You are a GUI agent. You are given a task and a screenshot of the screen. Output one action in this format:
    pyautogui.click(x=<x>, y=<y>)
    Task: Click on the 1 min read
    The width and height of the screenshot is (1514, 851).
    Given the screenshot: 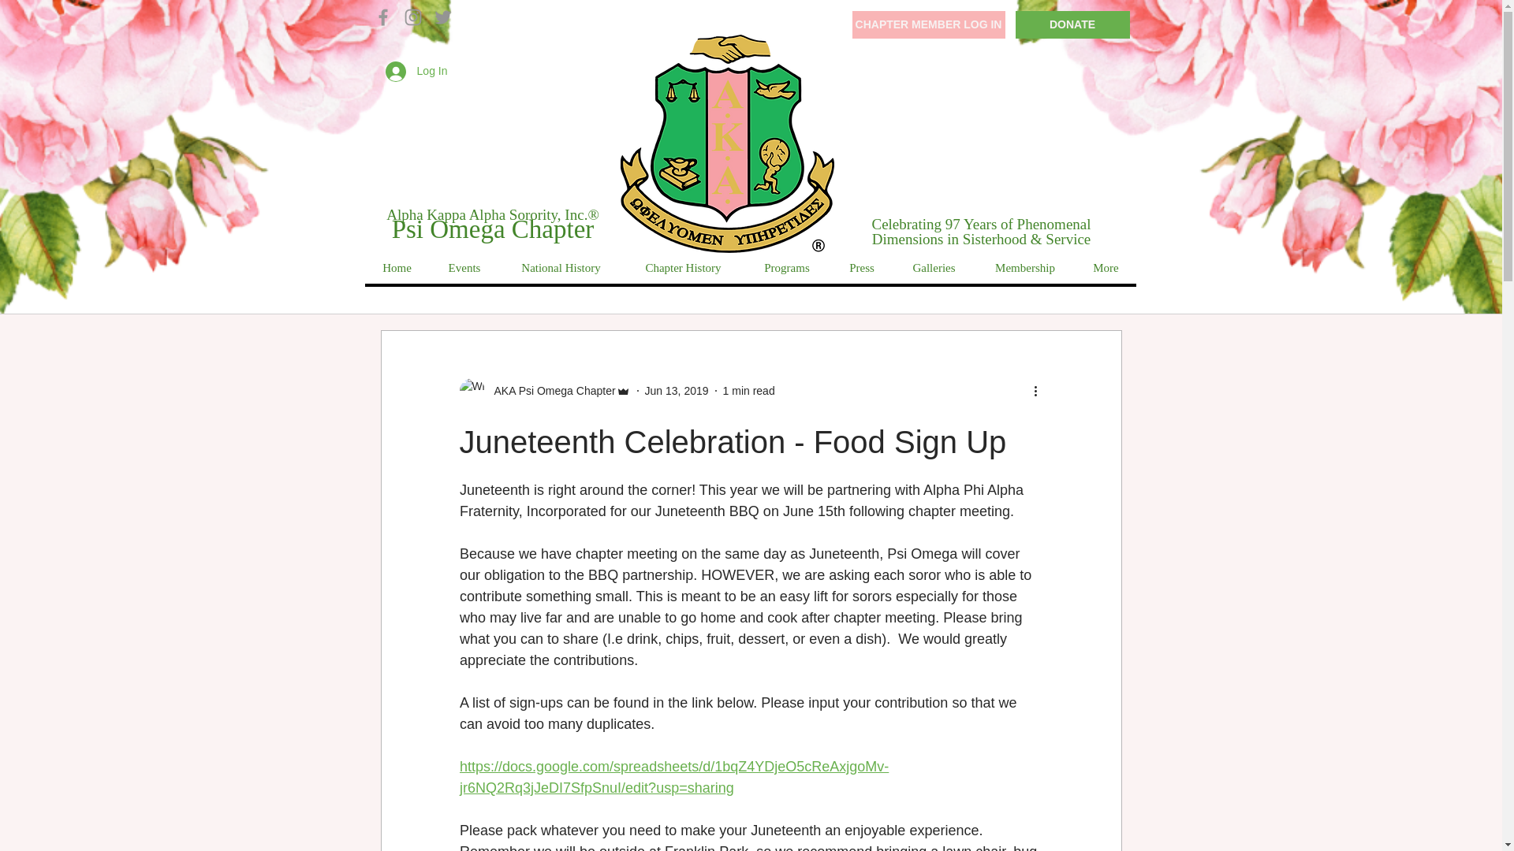 What is the action you would take?
    pyautogui.click(x=749, y=391)
    